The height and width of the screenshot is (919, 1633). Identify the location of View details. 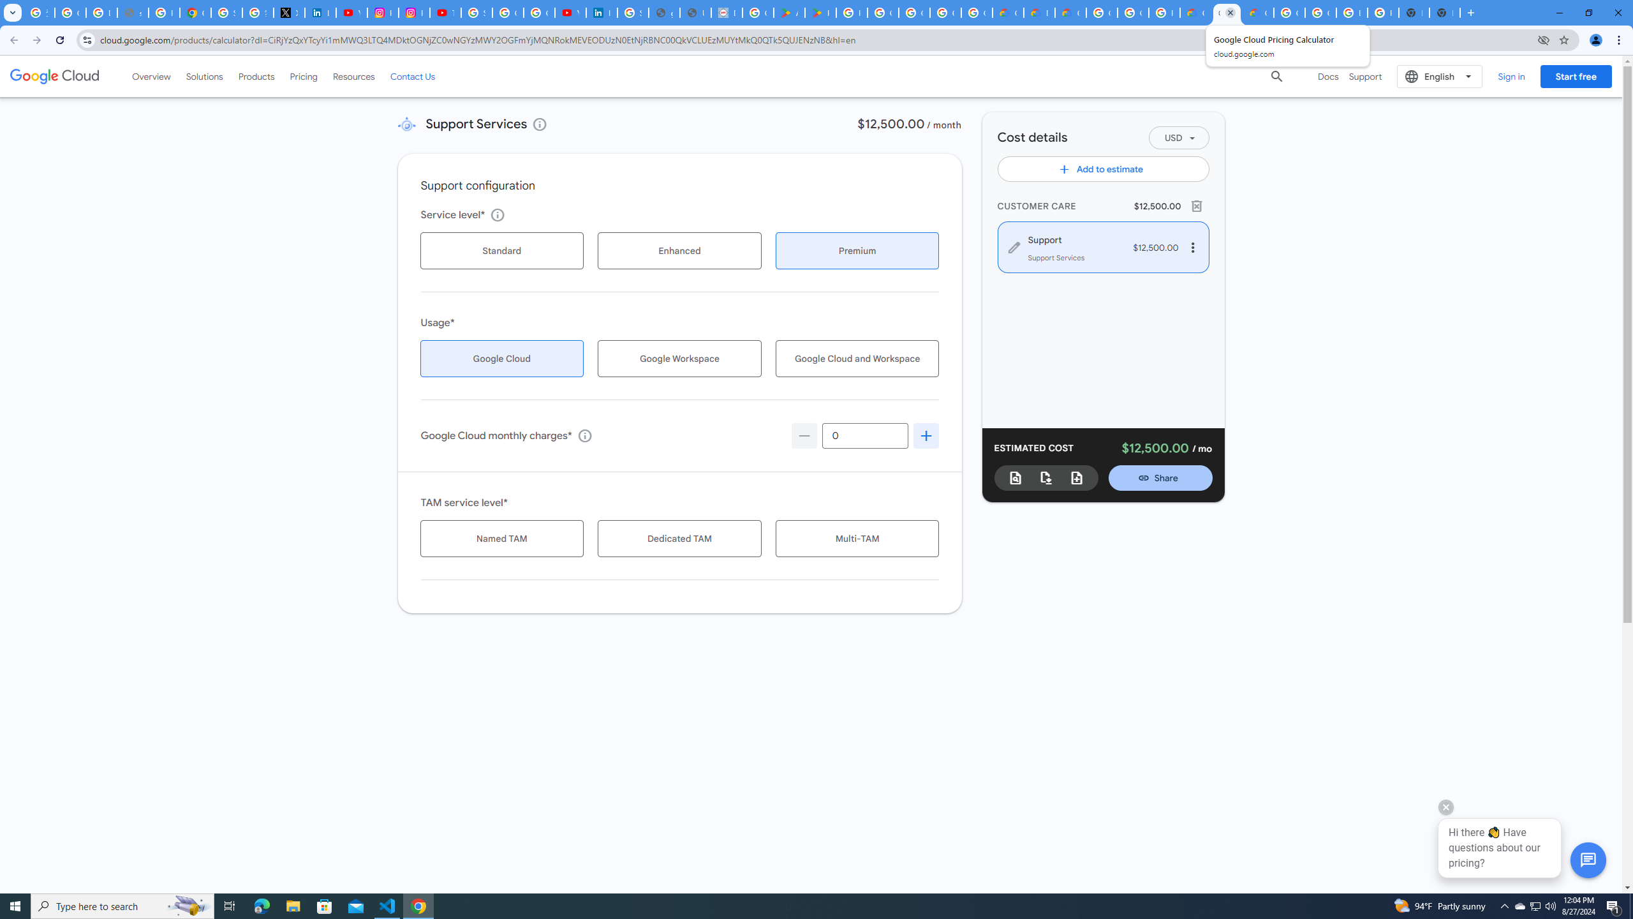
(540, 124).